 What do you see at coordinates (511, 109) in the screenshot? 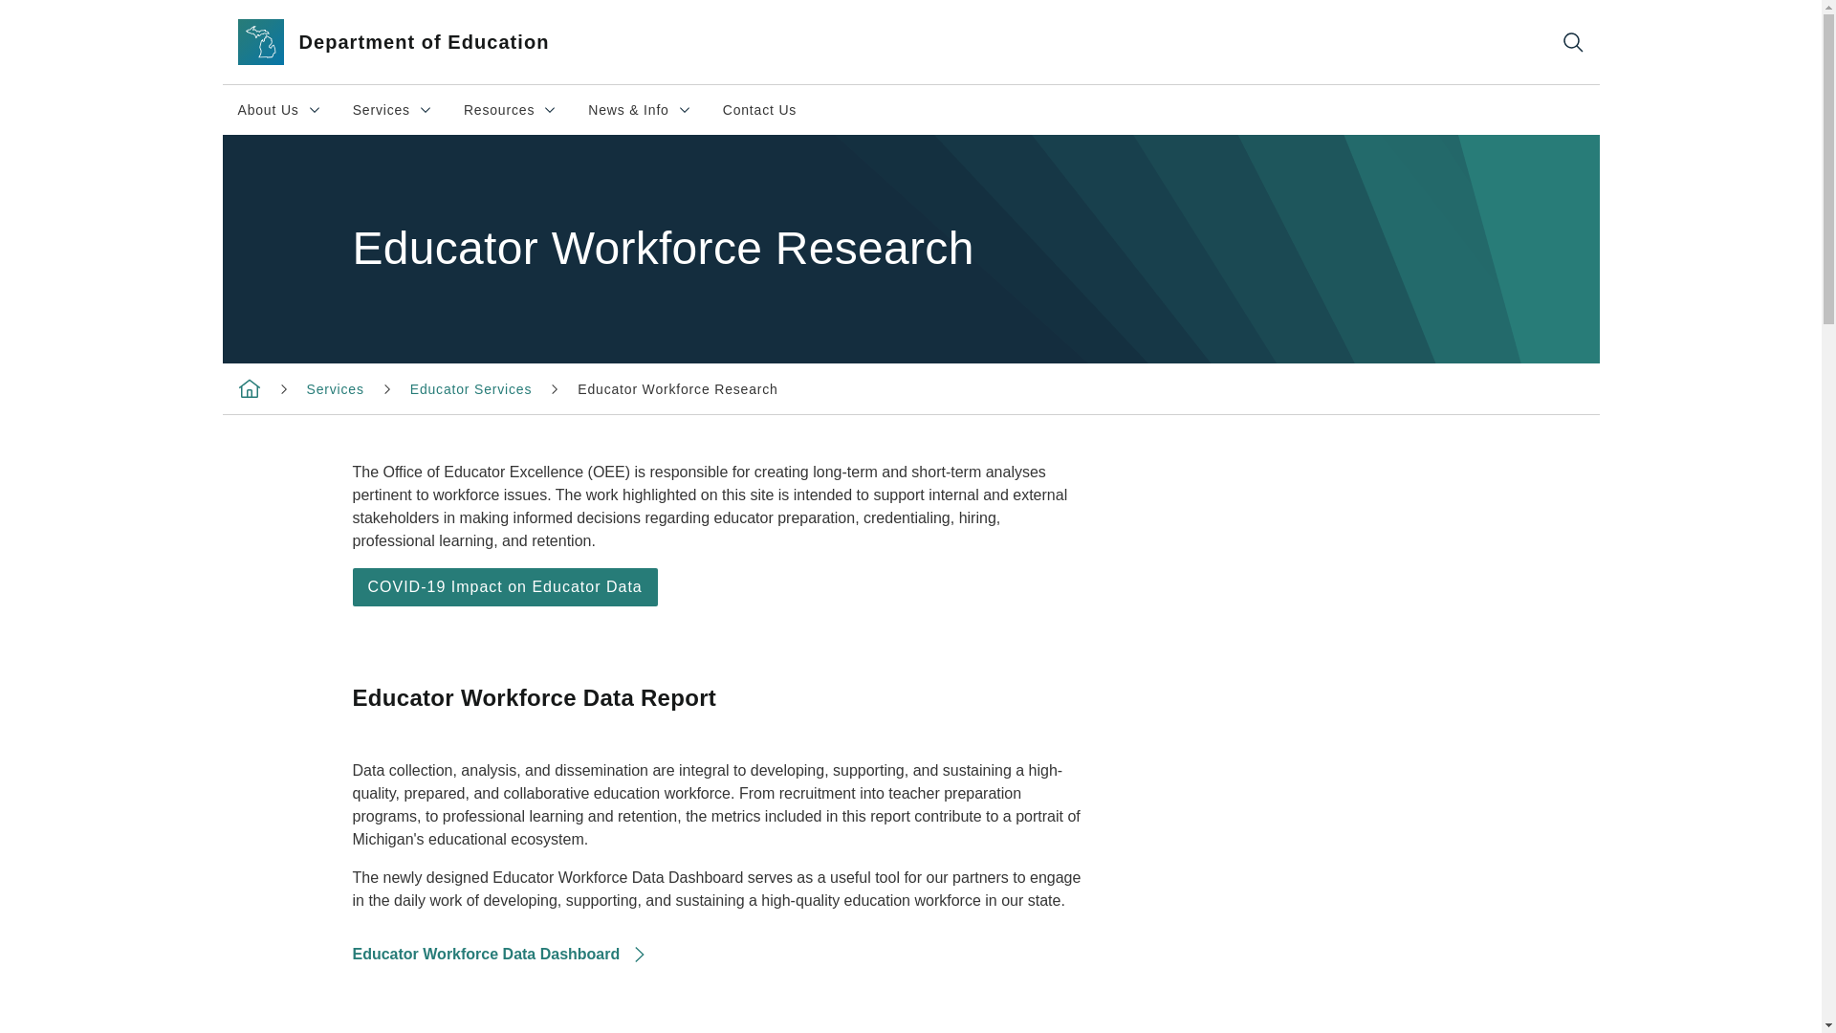
I see `Department of Education` at bounding box center [511, 109].